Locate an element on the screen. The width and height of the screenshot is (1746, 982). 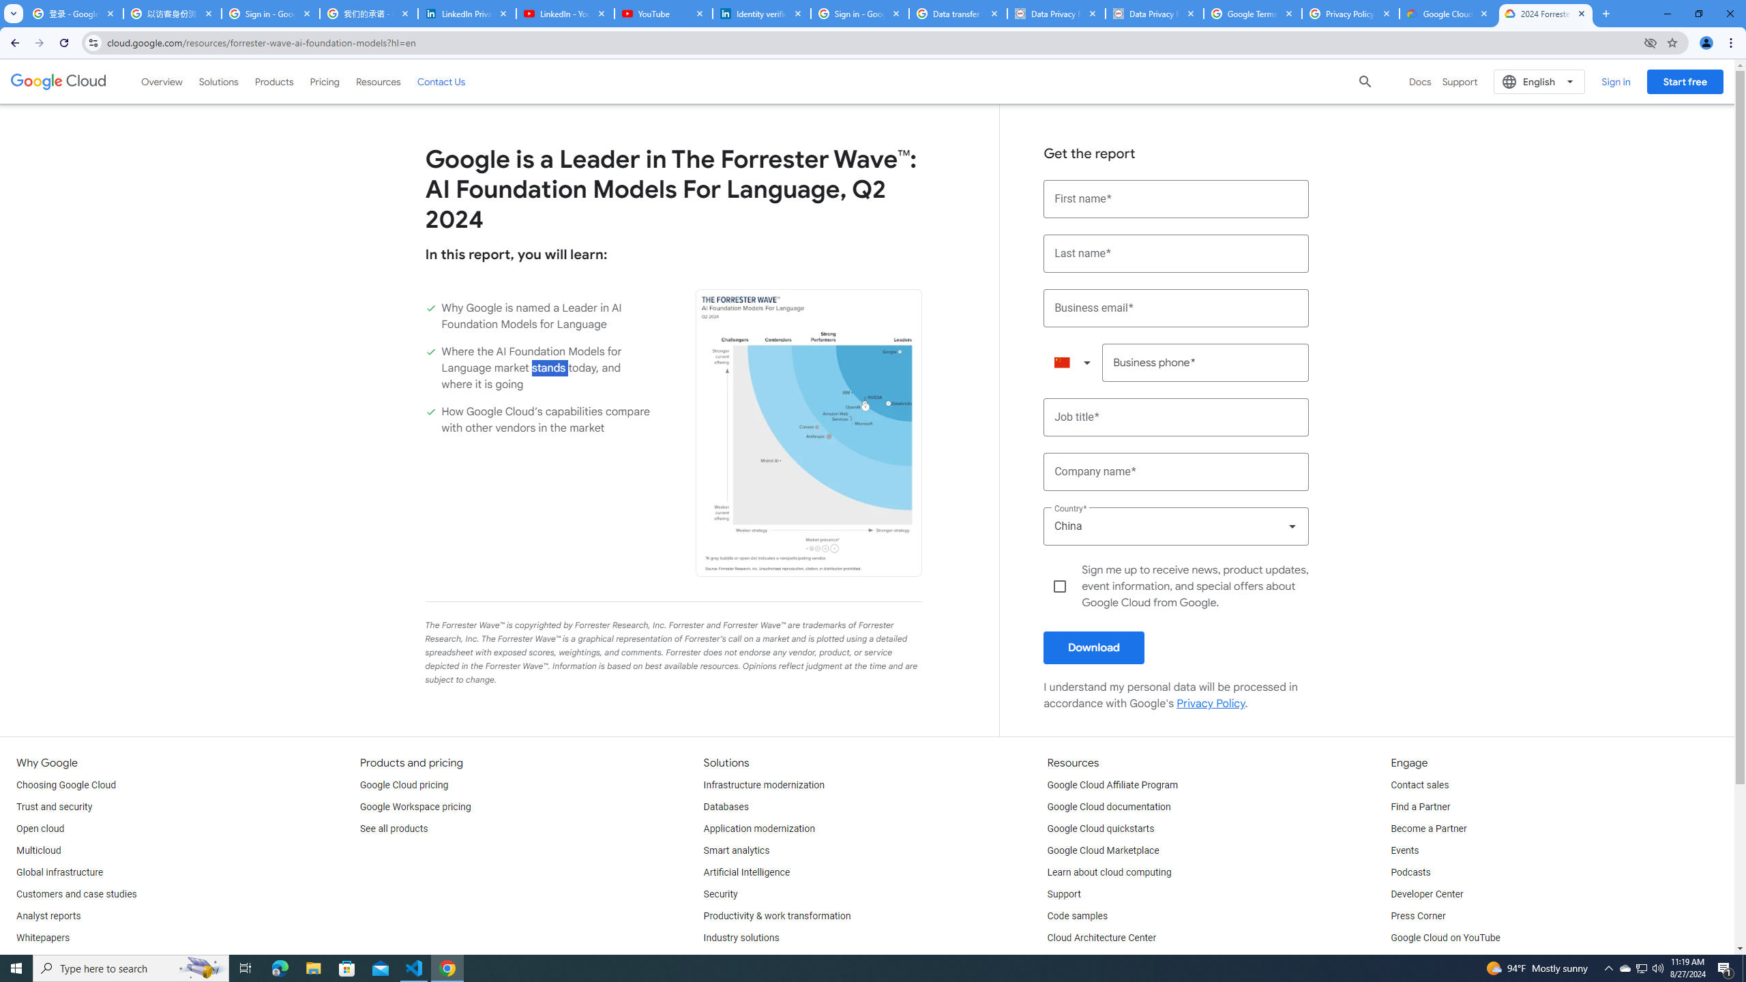
Products is located at coordinates (274, 81).